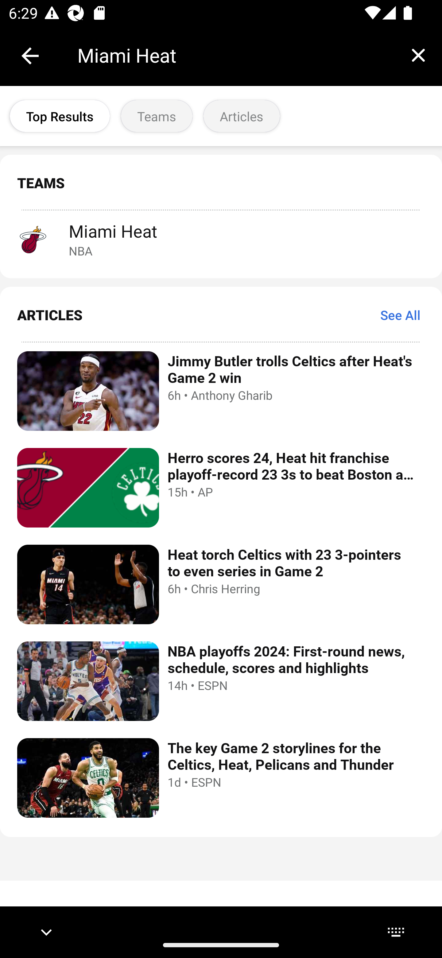 The height and width of the screenshot is (958, 442). Describe the element at coordinates (236, 55) in the screenshot. I see `Miami Heat` at that location.